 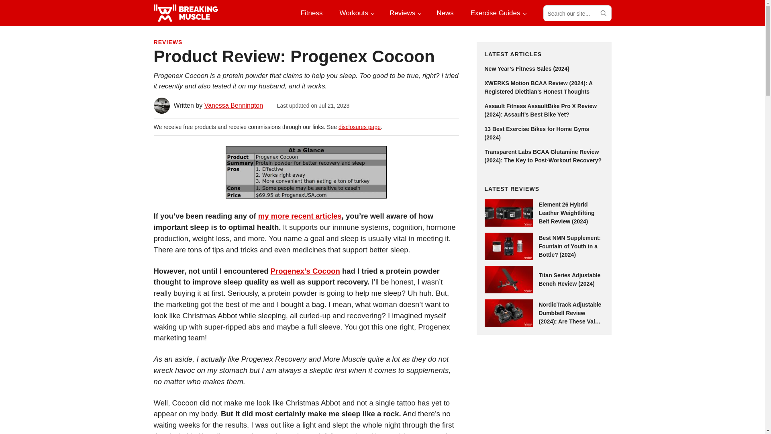 What do you see at coordinates (356, 13) in the screenshot?
I see `Workouts` at bounding box center [356, 13].